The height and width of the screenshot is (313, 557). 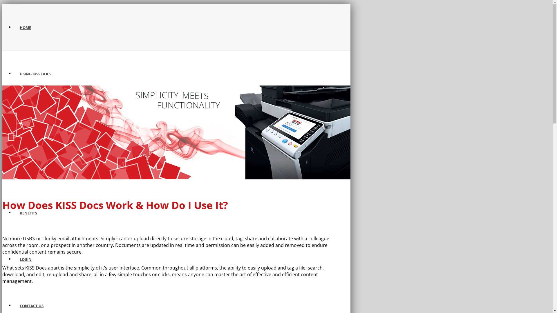 I want to click on CONTACT US, so click(x=32, y=306).